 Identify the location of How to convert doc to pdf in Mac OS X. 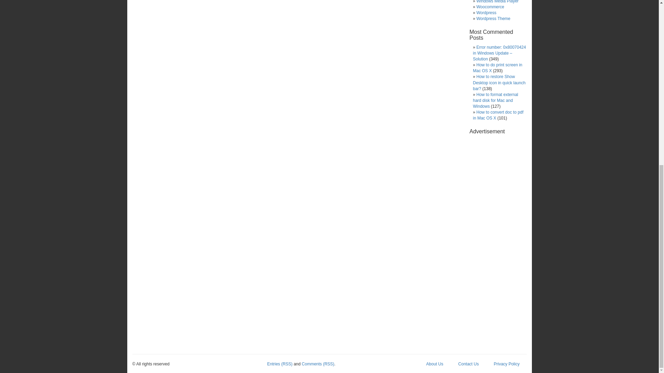
(498, 115).